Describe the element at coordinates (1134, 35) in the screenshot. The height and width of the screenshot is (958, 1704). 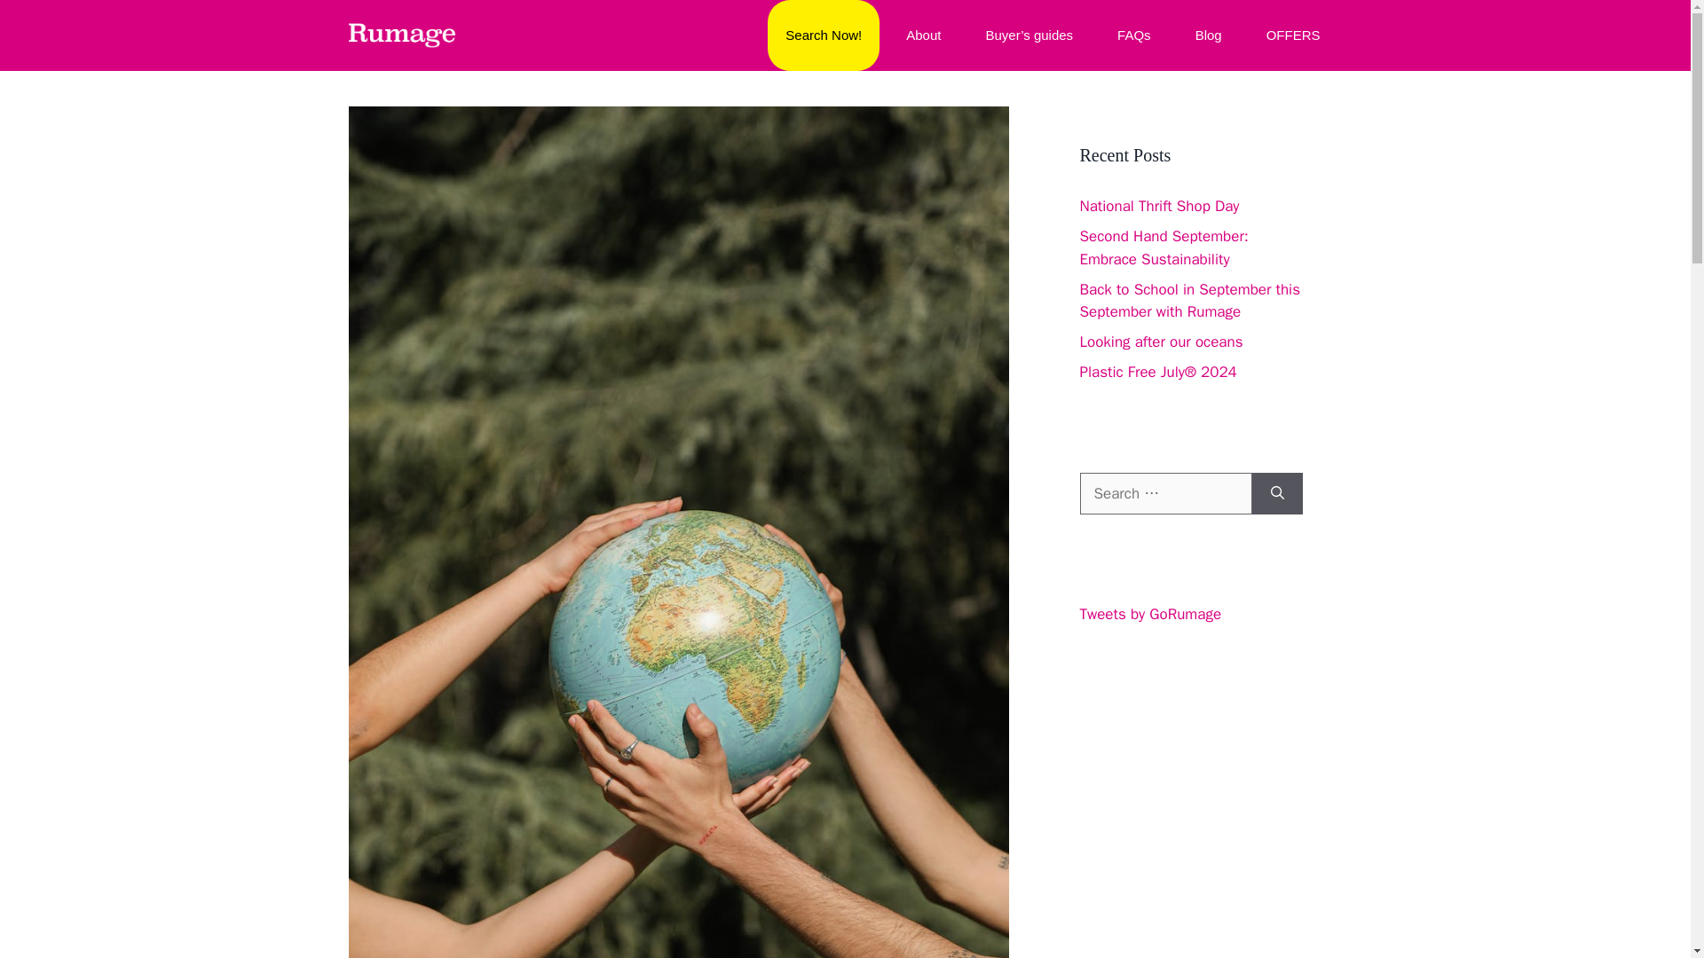
I see `FAQs` at that location.